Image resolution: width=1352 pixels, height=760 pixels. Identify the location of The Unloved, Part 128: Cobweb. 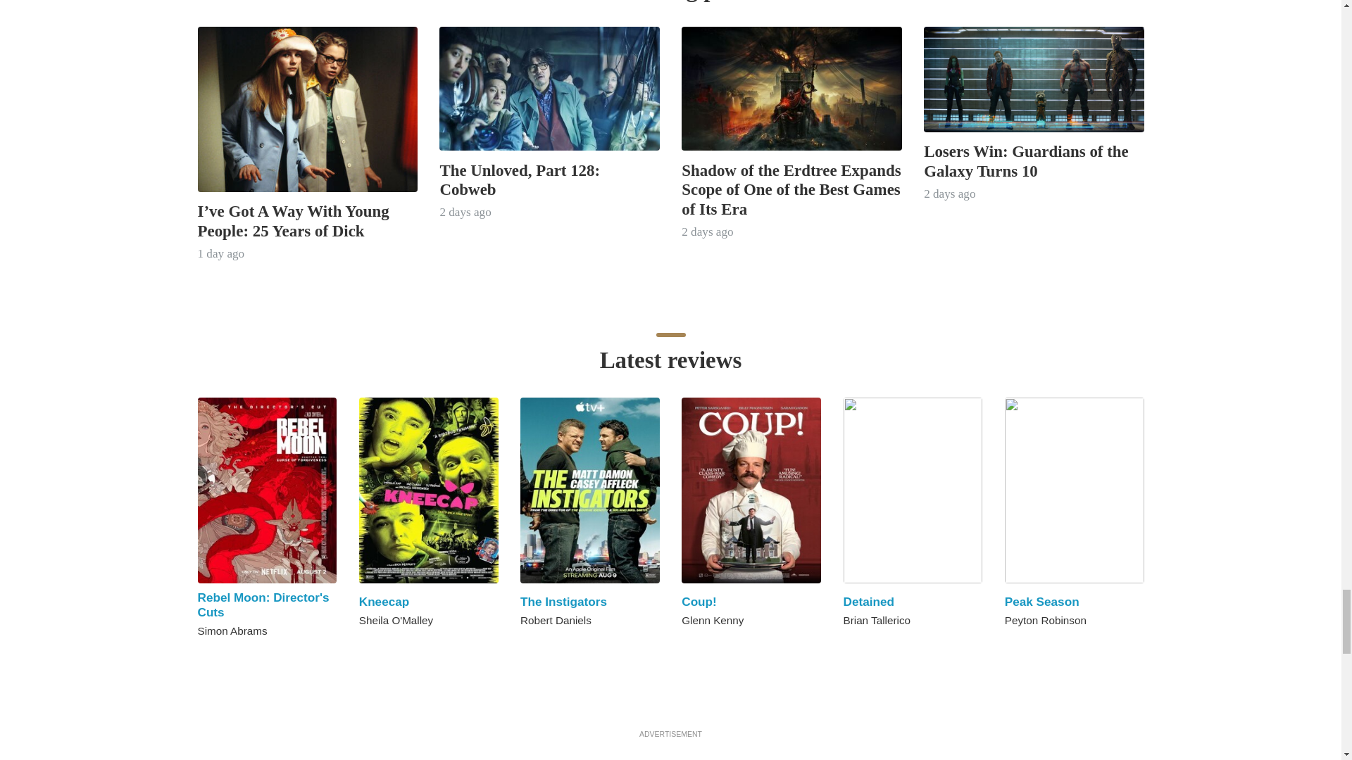
(520, 180).